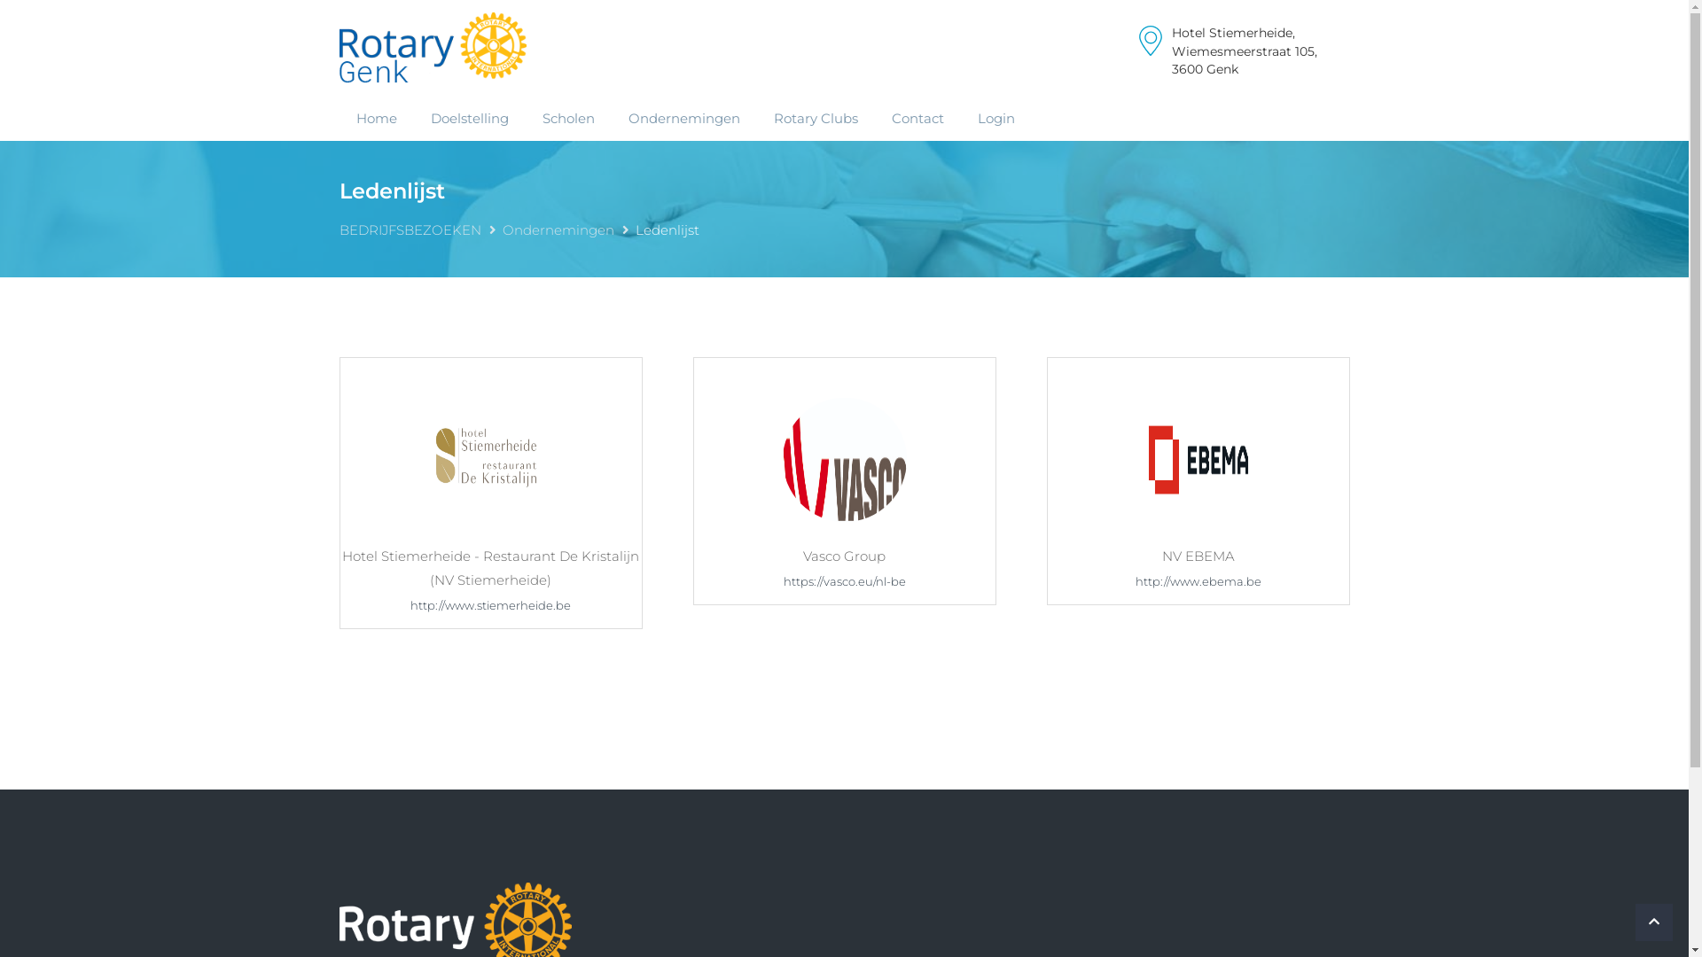  Describe the element at coordinates (376, 119) in the screenshot. I see `Home` at that location.